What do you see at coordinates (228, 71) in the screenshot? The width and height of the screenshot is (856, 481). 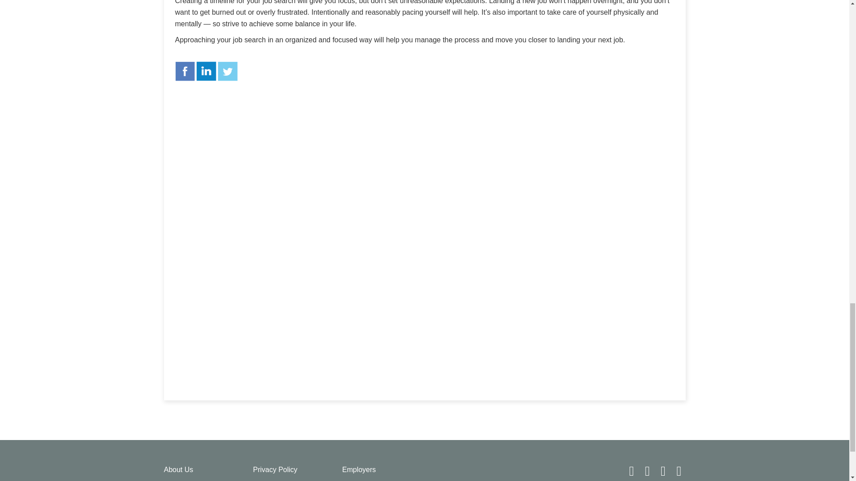 I see `Twitter` at bounding box center [228, 71].